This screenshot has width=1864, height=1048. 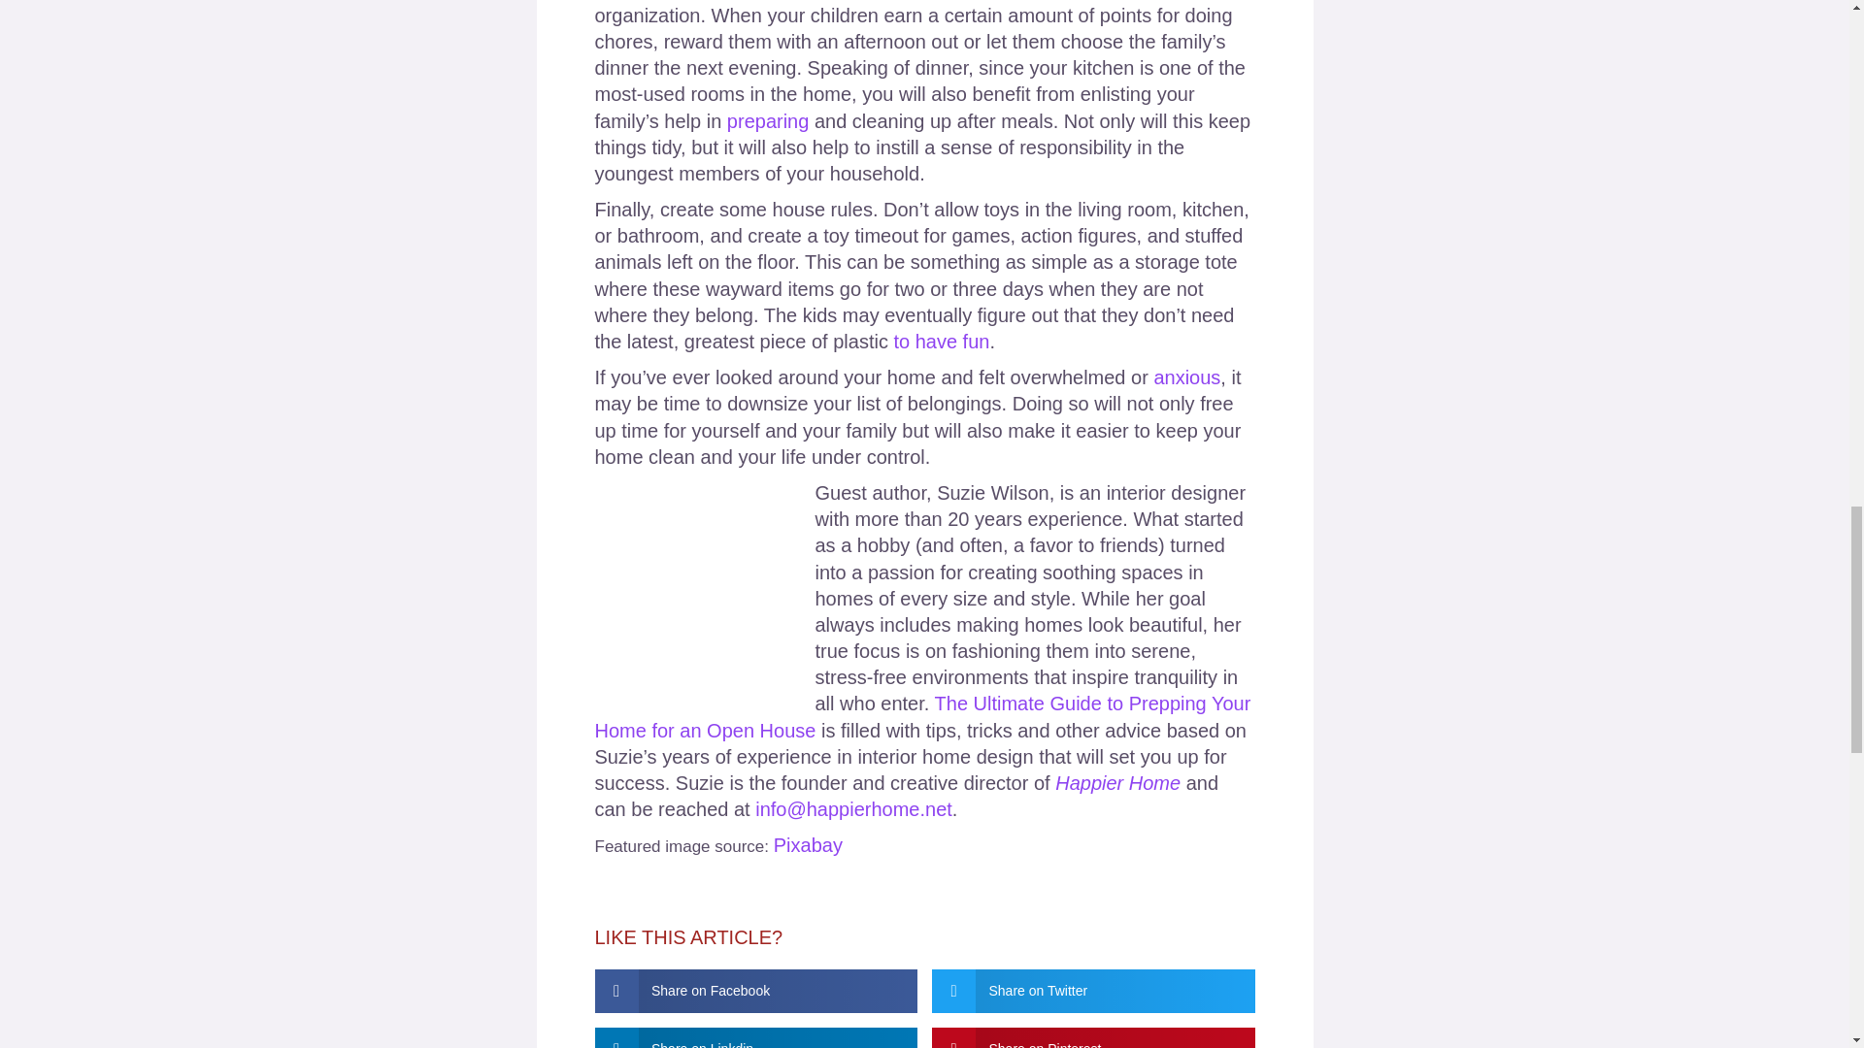 I want to click on to have fun, so click(x=941, y=342).